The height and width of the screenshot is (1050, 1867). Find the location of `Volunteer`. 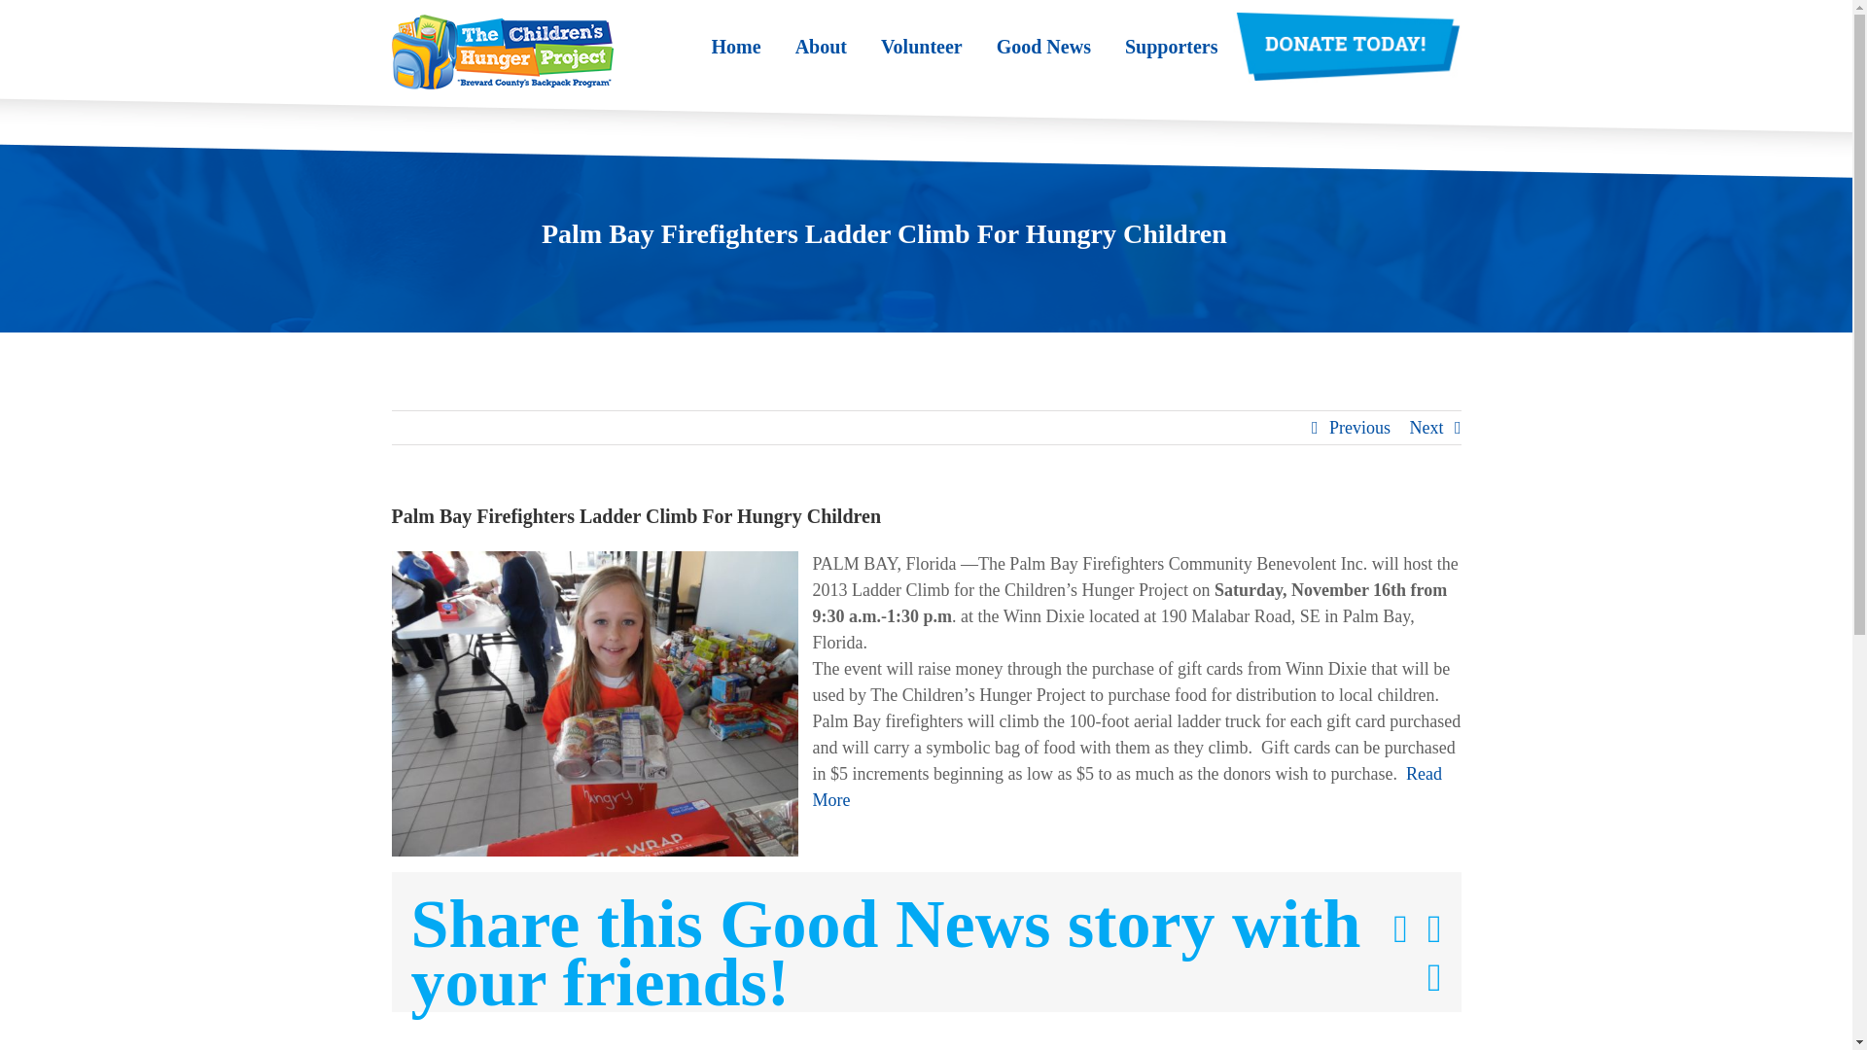

Volunteer is located at coordinates (922, 46).